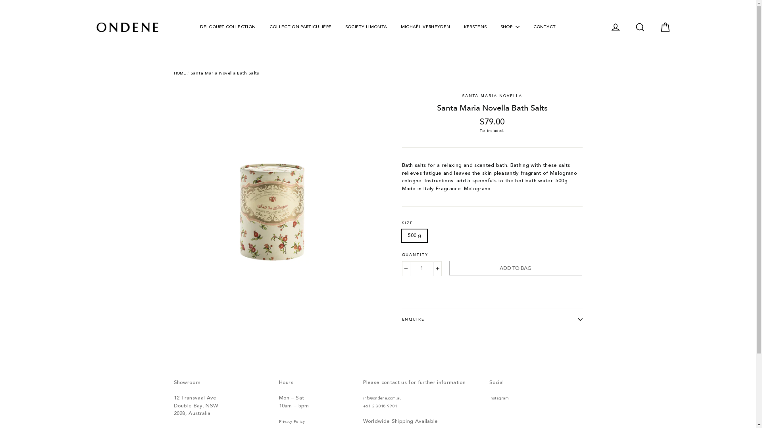 The height and width of the screenshot is (428, 762). I want to click on SOCIETY LIMONTA, so click(366, 28).